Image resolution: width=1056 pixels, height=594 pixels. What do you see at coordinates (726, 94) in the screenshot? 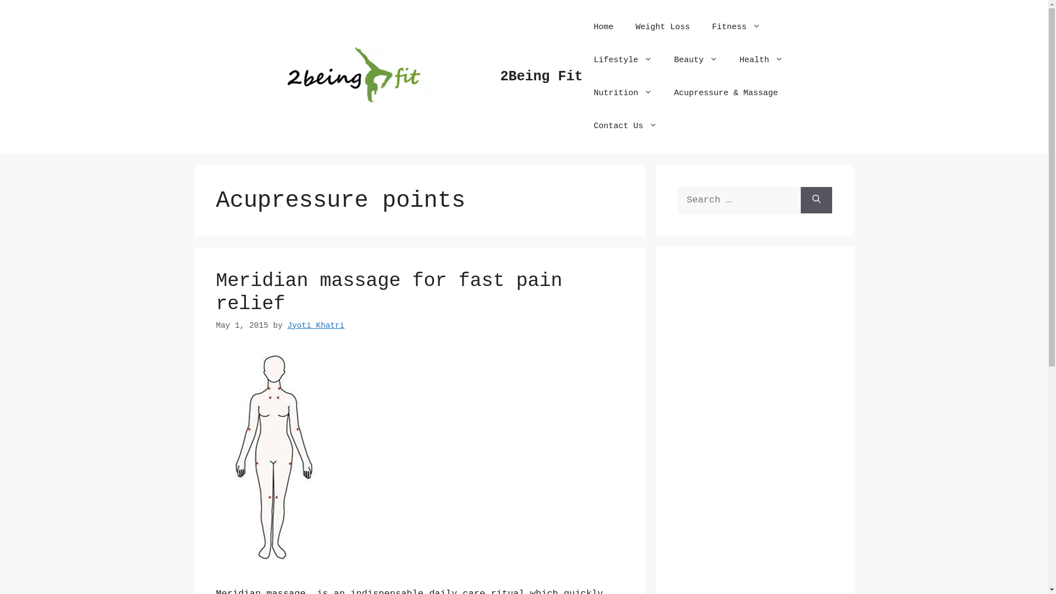
I see `Acupressure & Massage` at bounding box center [726, 94].